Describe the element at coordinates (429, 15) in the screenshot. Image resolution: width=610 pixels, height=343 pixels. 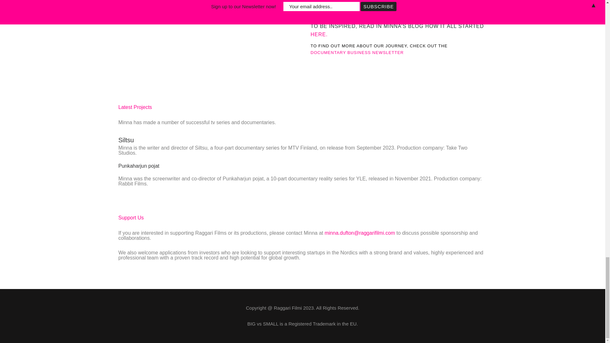
I see `HERE.` at that location.